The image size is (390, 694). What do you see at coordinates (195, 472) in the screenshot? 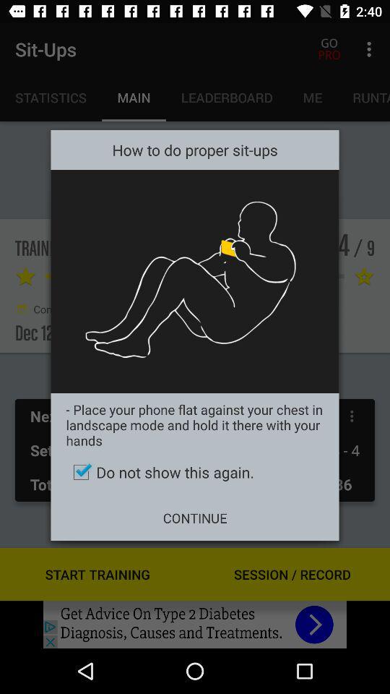
I see `swipe until do not show item` at bounding box center [195, 472].